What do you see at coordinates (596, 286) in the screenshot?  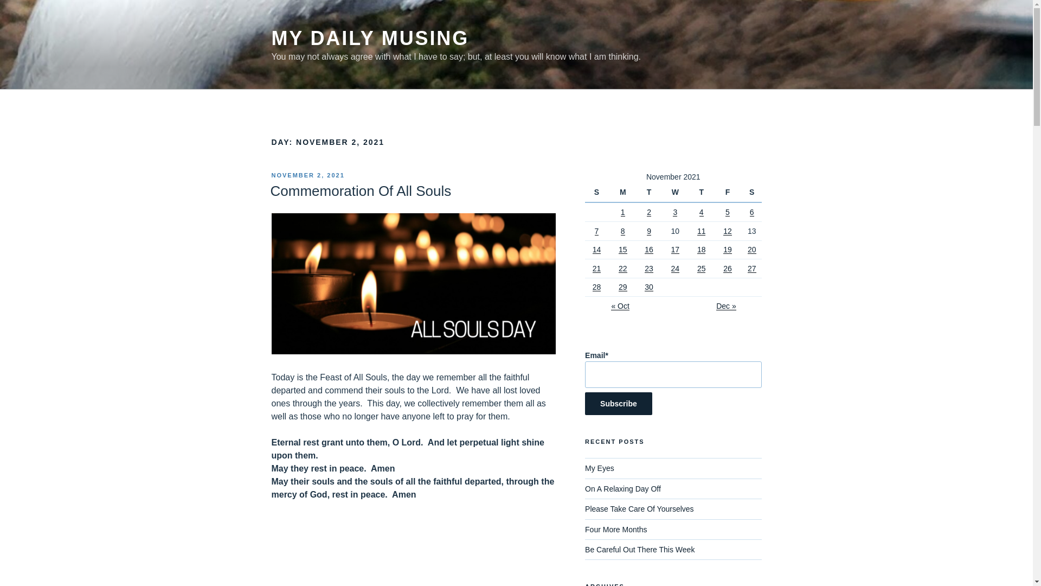 I see `28` at bounding box center [596, 286].